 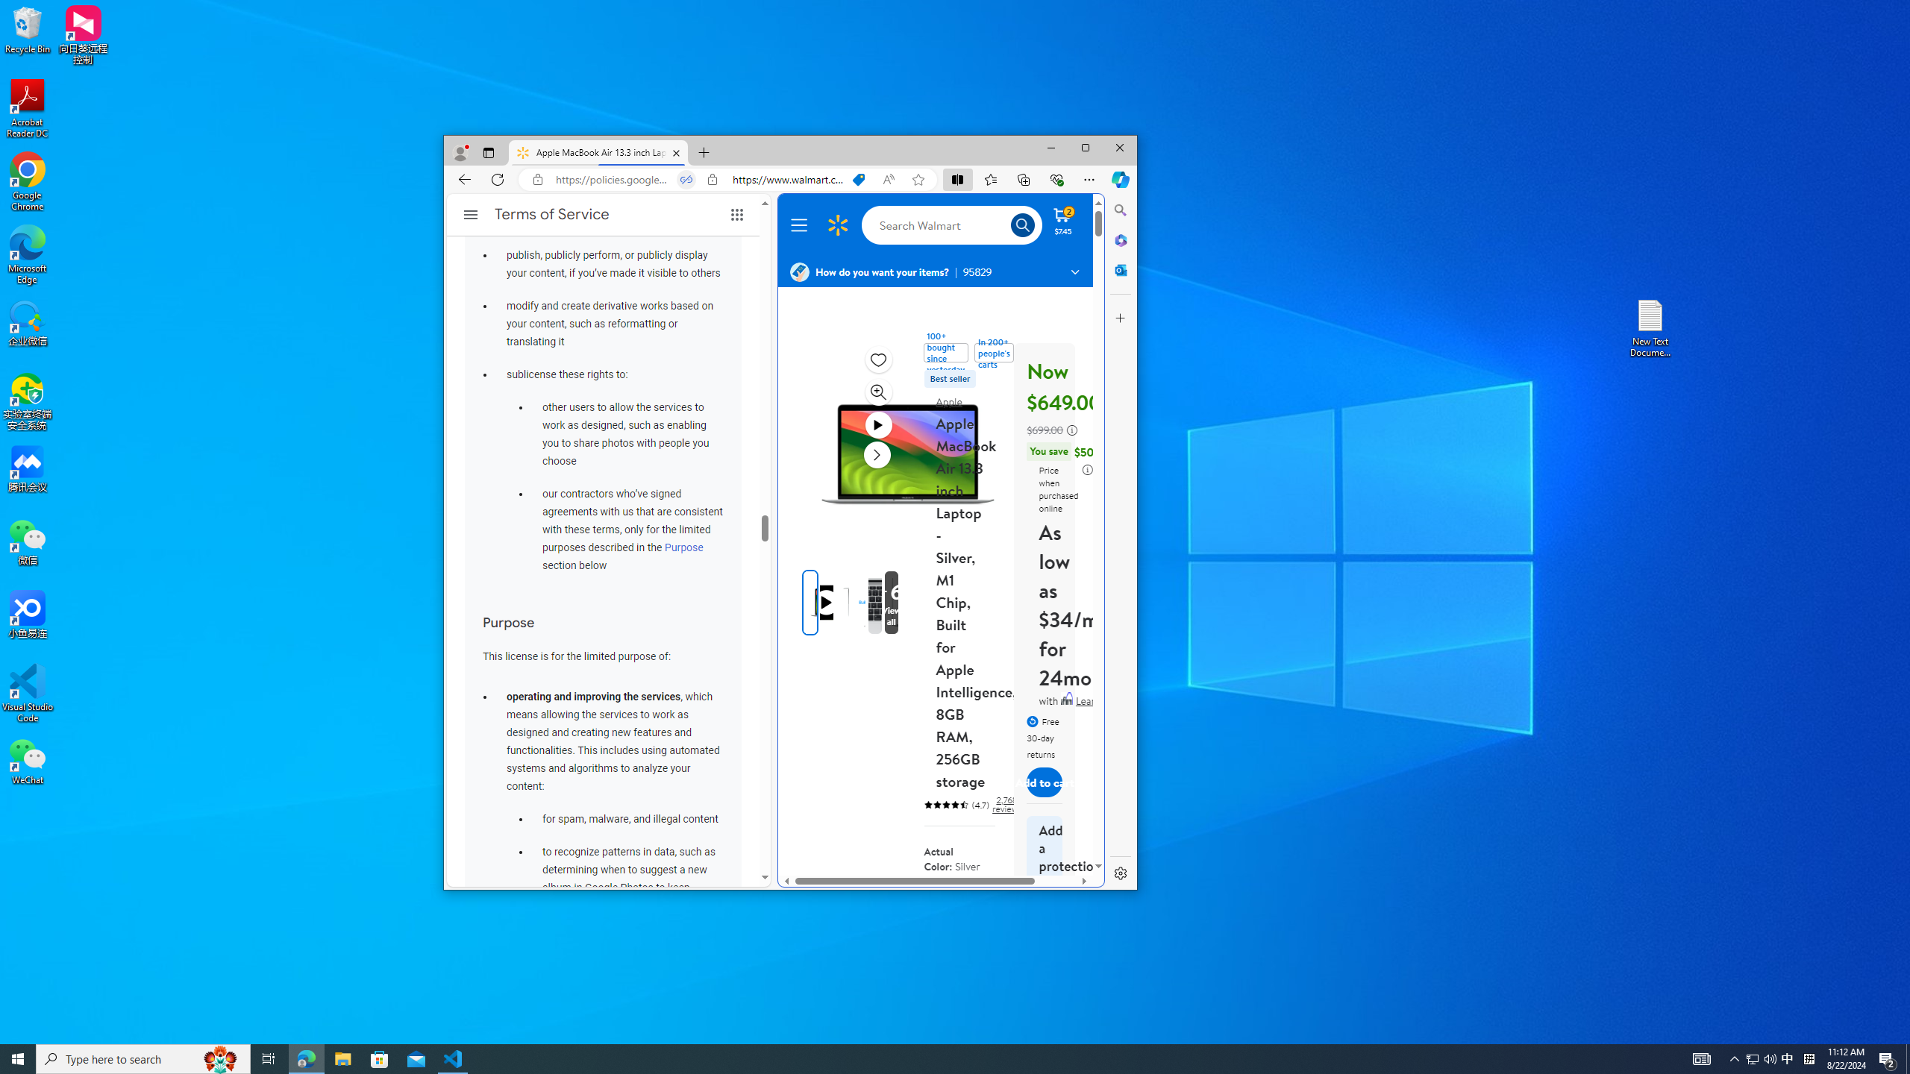 I want to click on Silver selected, Silver, $649.00, so click(x=977, y=908).